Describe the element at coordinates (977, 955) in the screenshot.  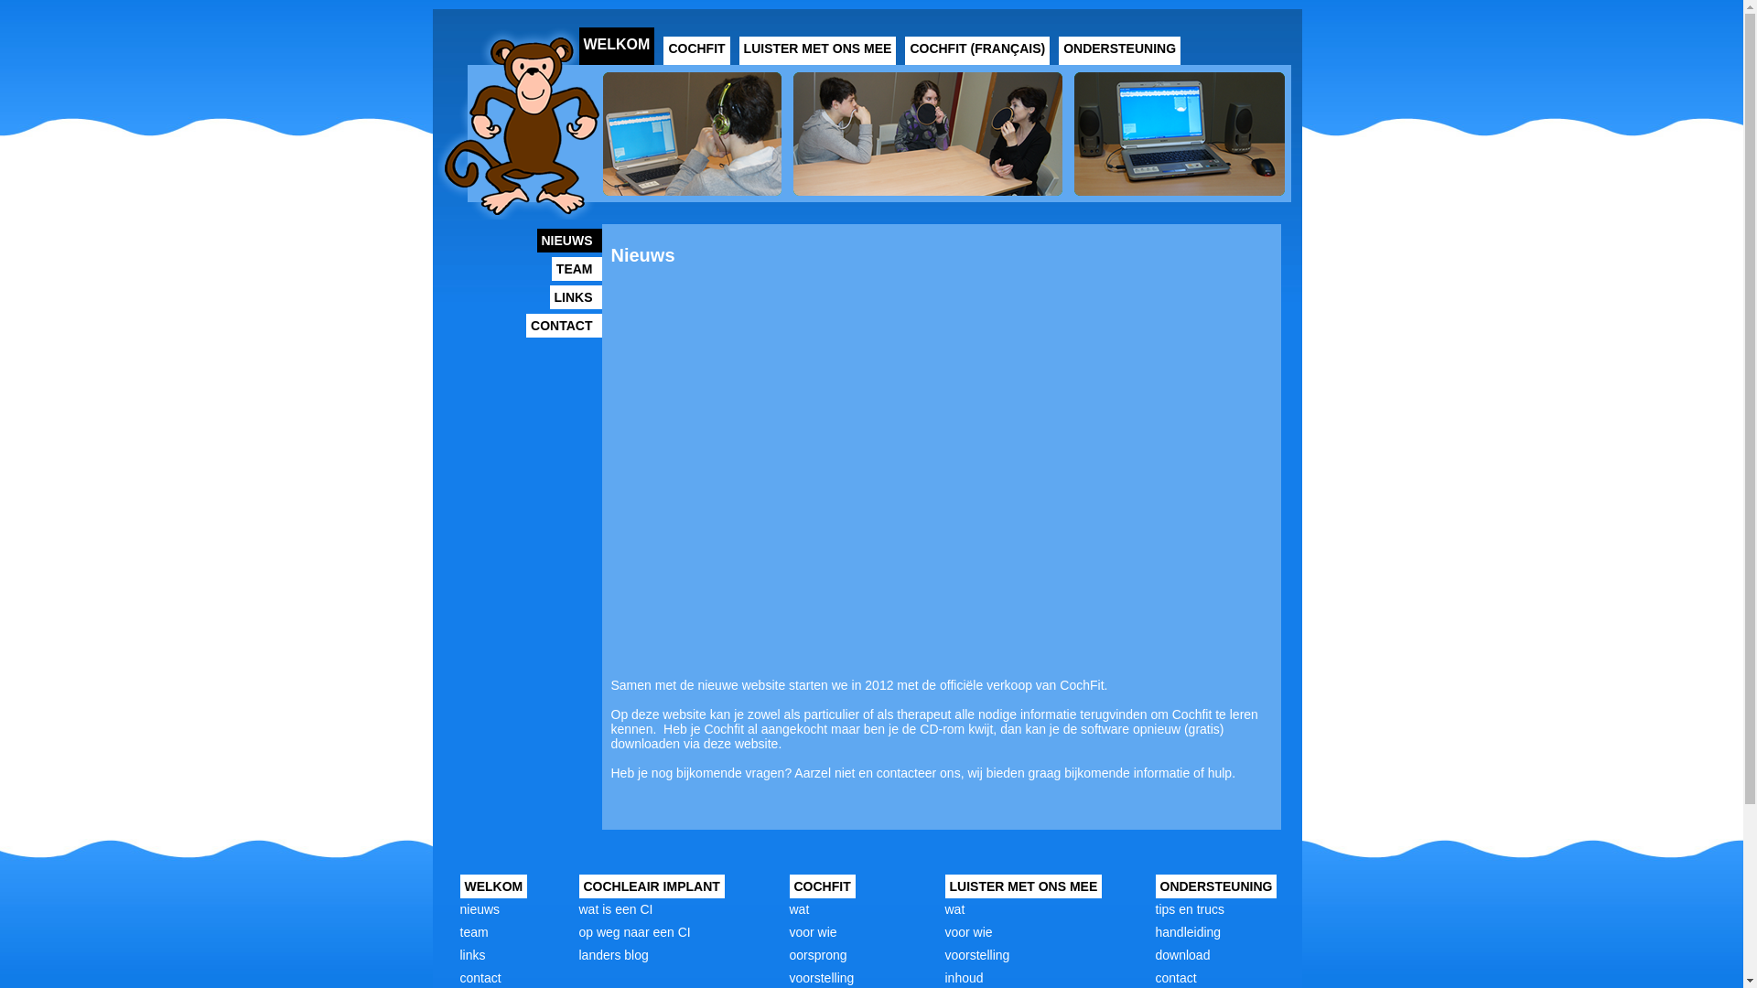
I see `voorstelling` at that location.